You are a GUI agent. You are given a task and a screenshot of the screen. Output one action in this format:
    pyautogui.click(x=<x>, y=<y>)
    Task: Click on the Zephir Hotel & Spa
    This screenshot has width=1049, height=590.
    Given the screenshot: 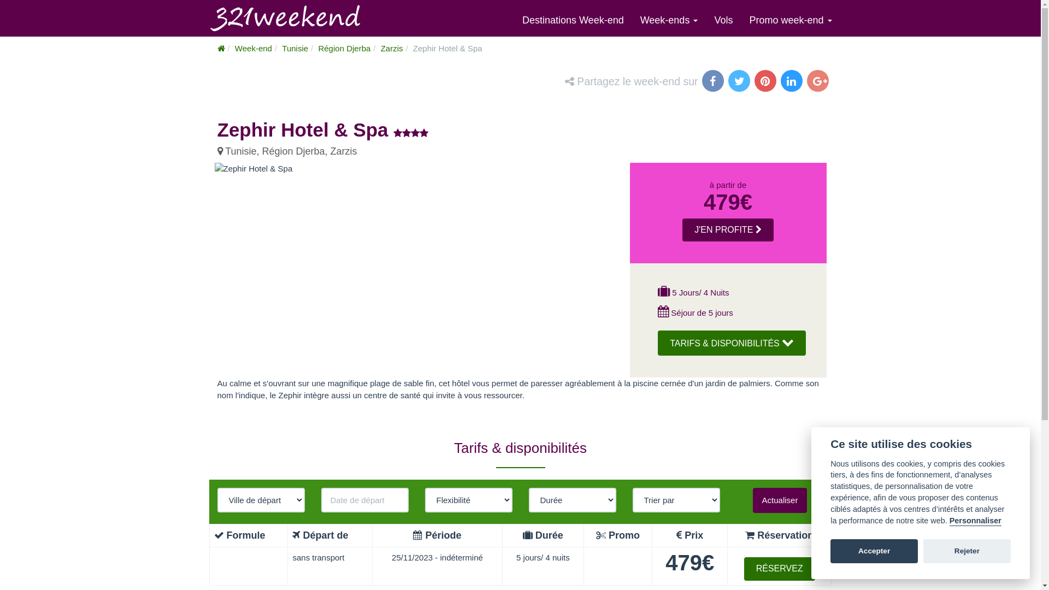 What is the action you would take?
    pyautogui.click(x=254, y=168)
    